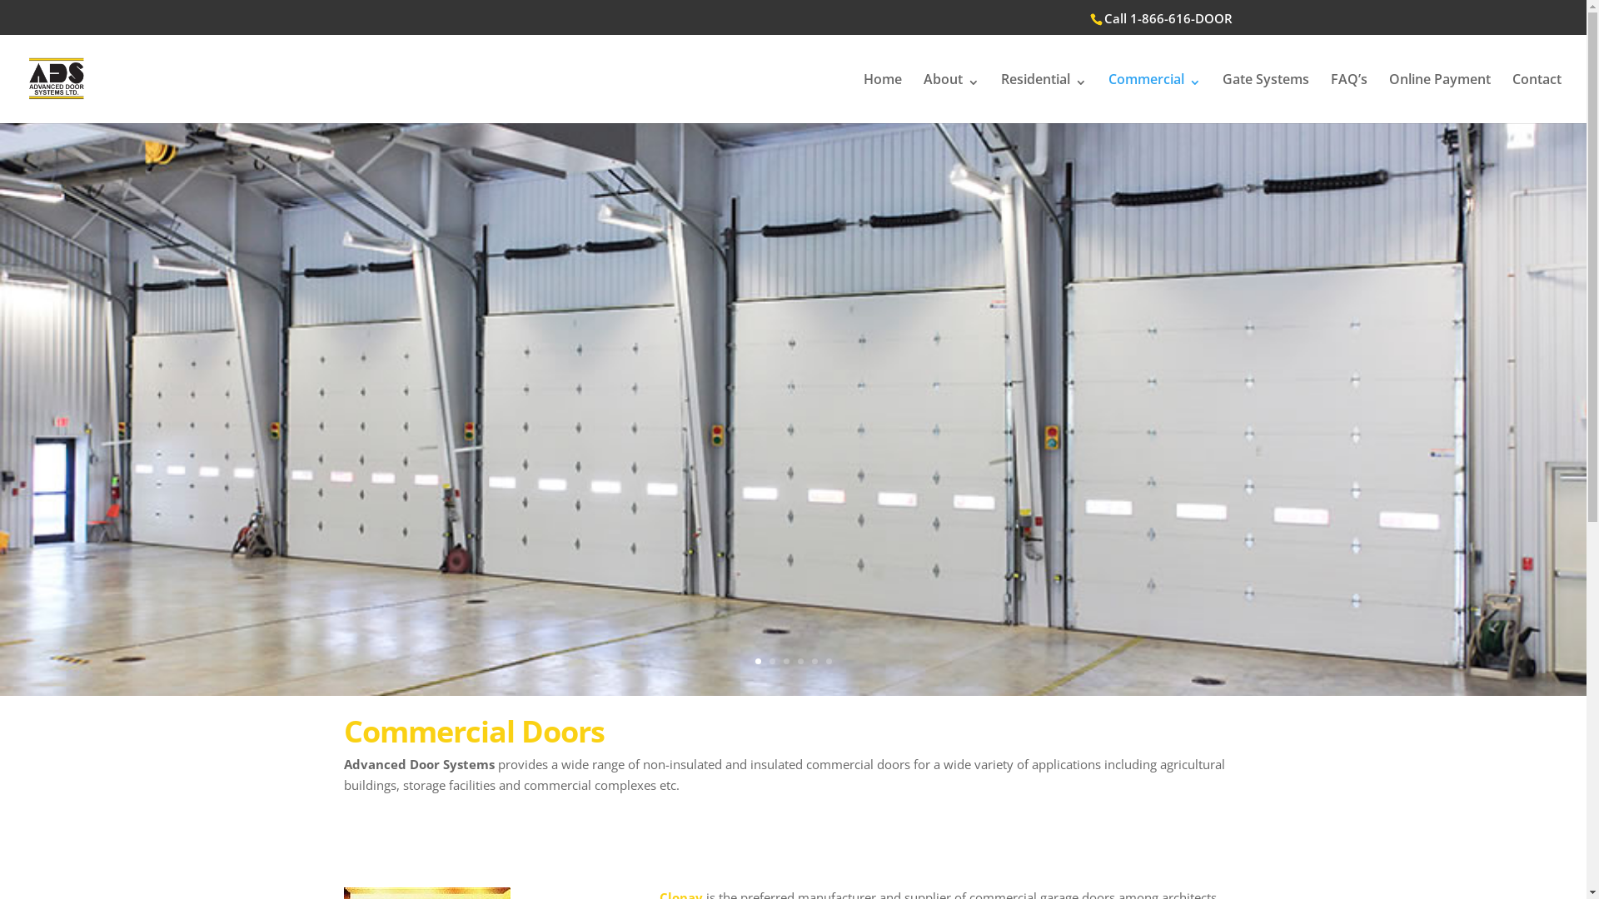  What do you see at coordinates (1537, 98) in the screenshot?
I see `Contact` at bounding box center [1537, 98].